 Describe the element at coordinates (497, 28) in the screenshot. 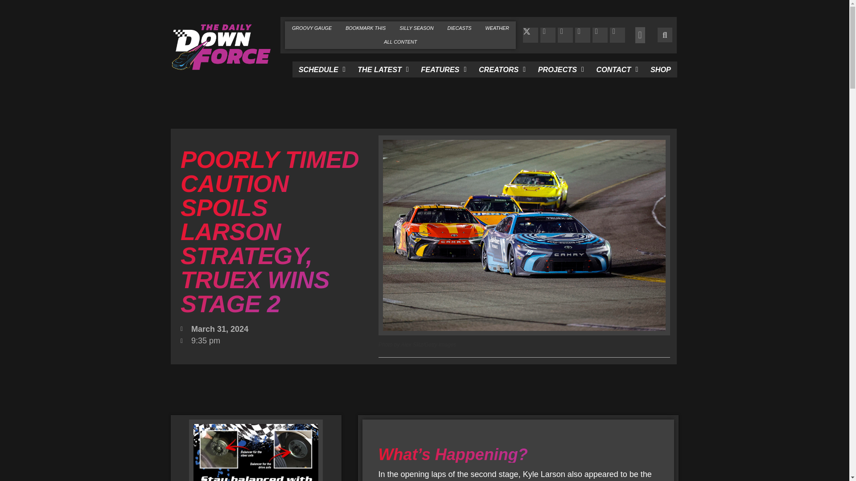

I see `WEATHER` at that location.